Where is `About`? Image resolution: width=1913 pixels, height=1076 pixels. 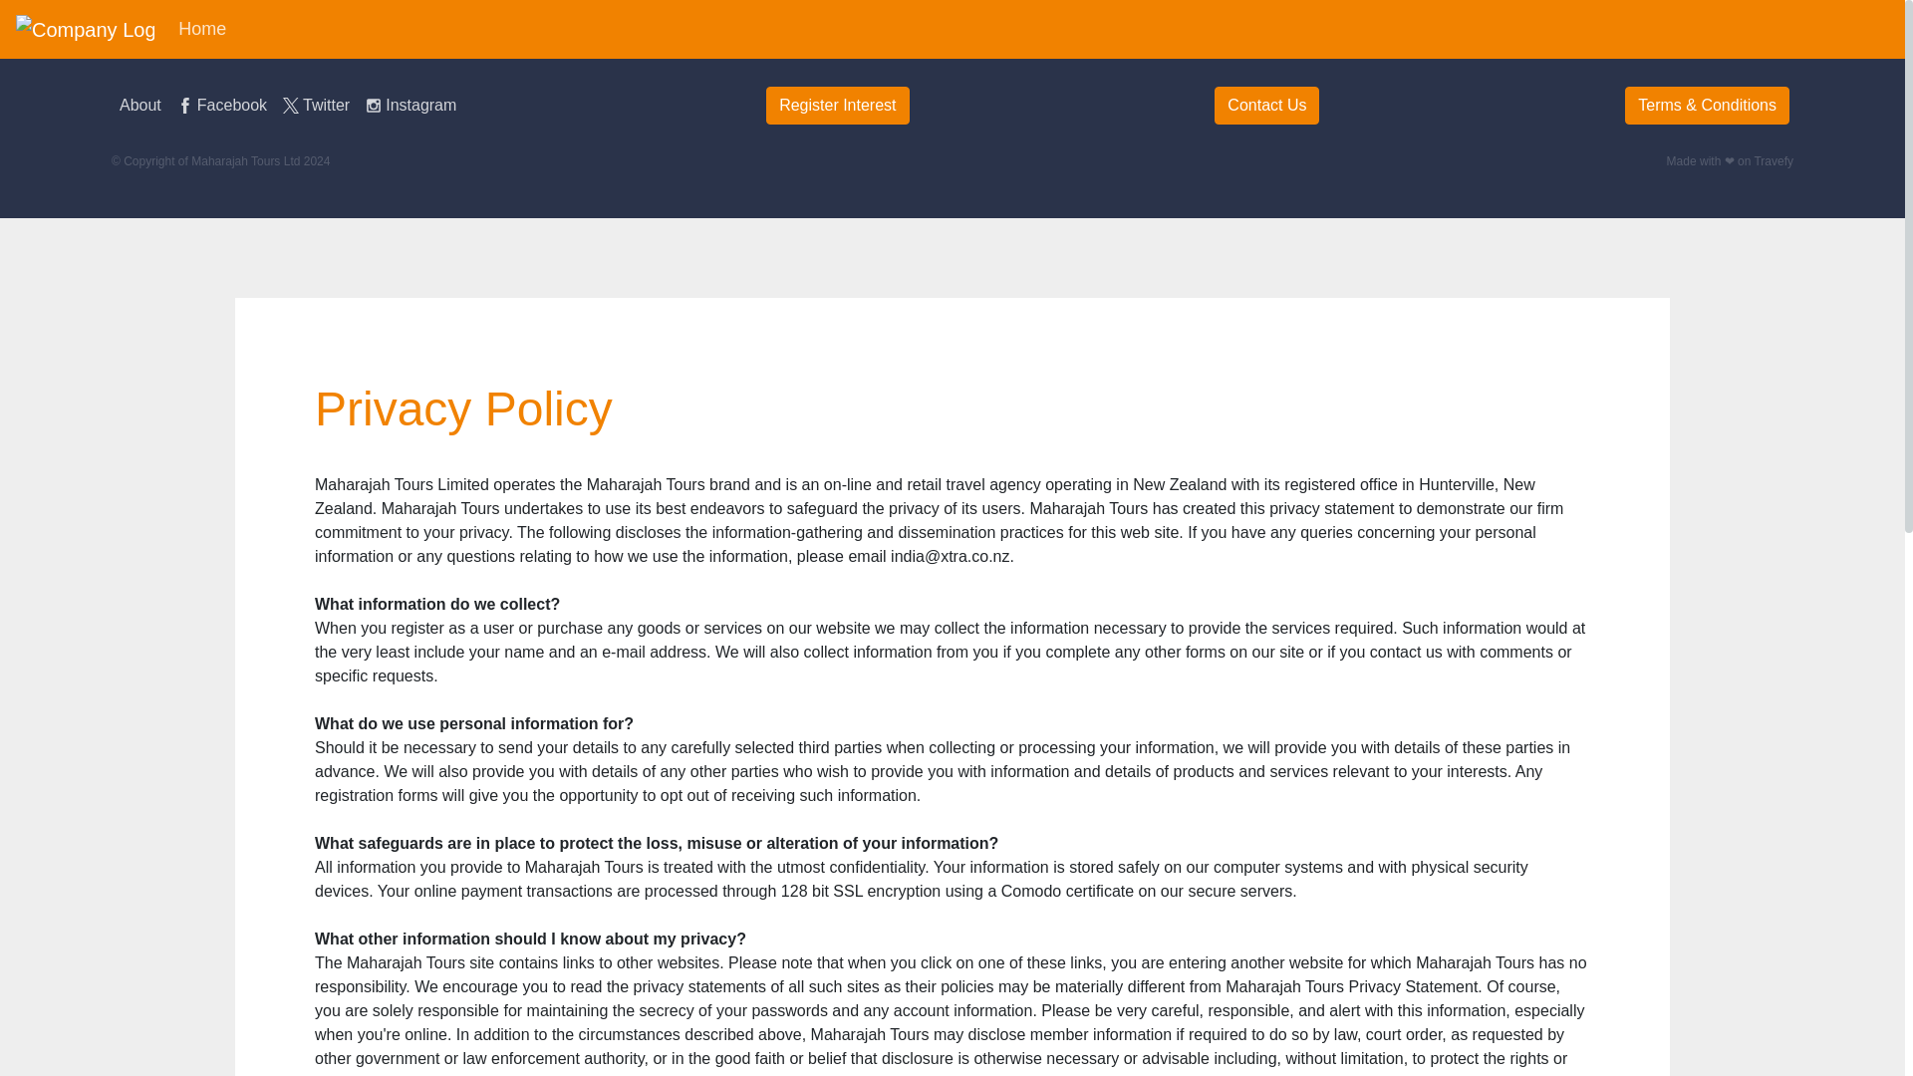 About is located at coordinates (139, 106).